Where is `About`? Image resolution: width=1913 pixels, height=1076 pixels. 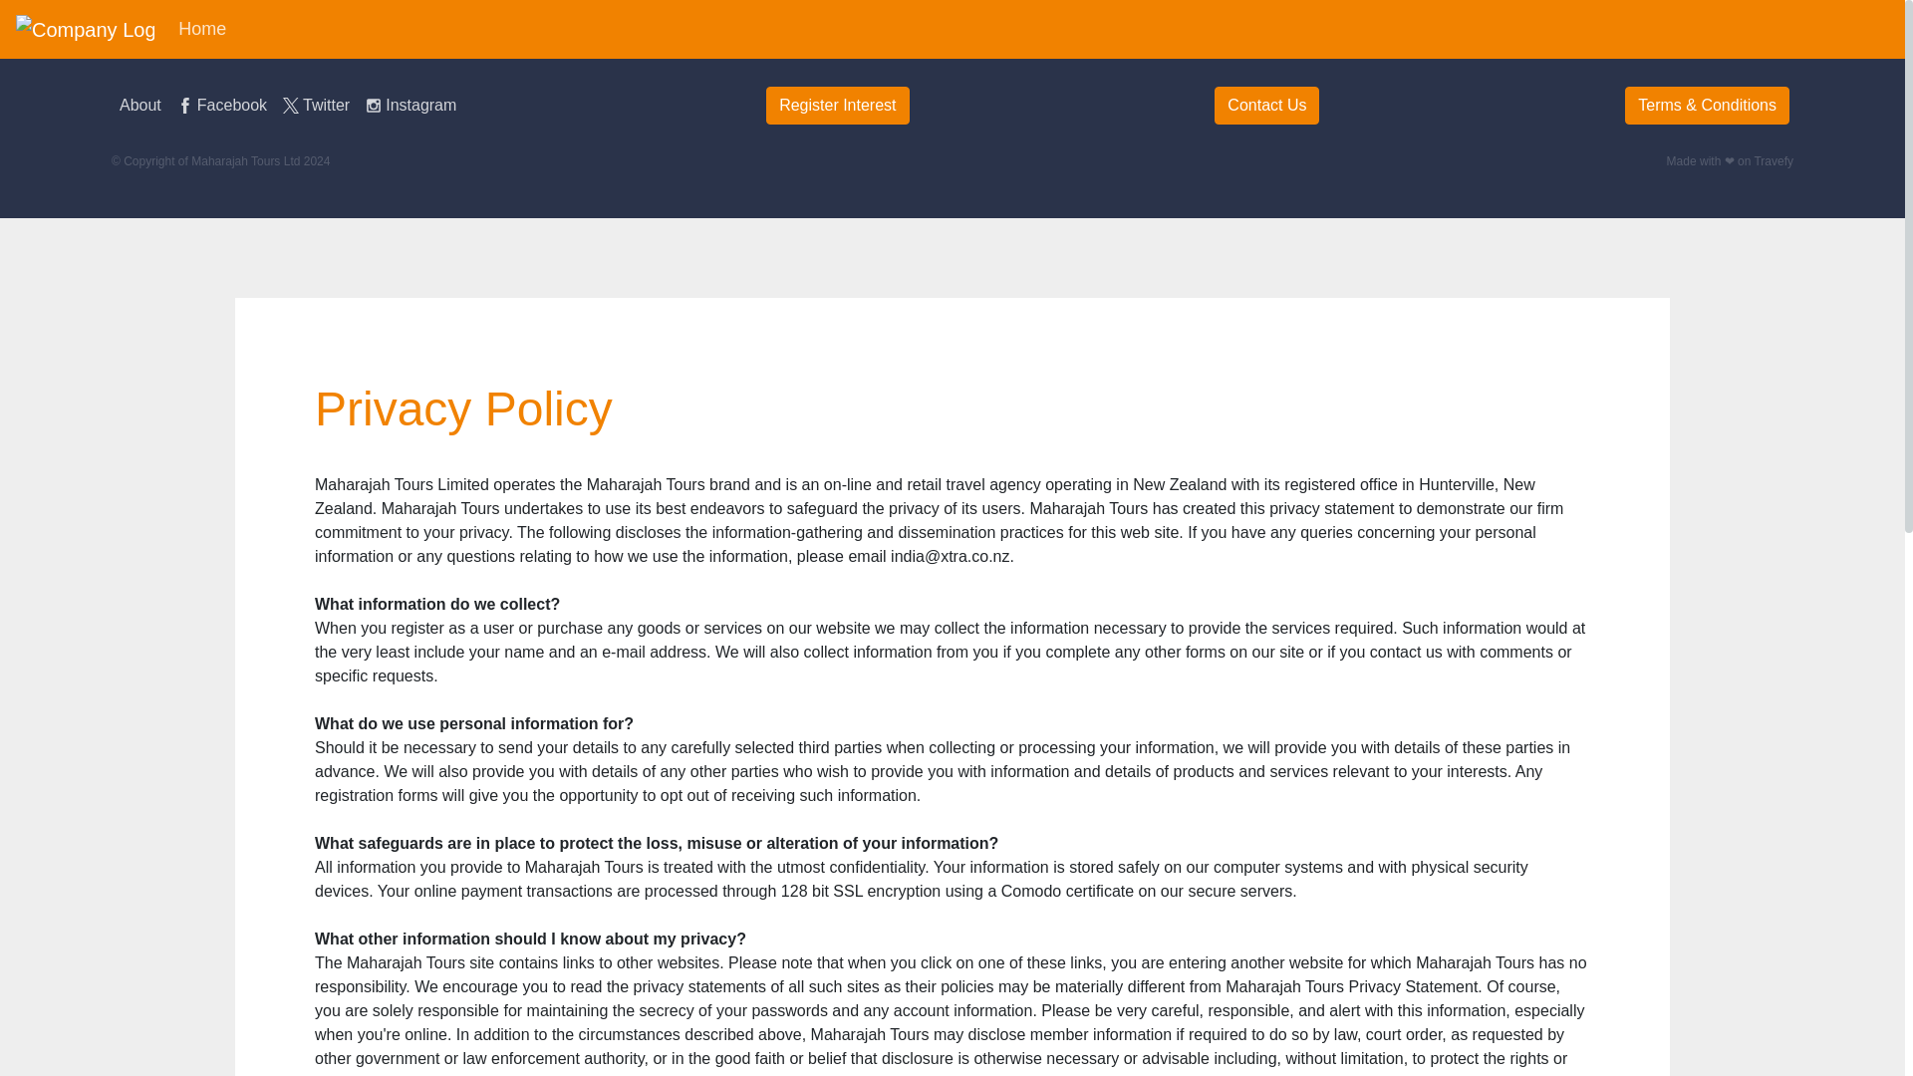 About is located at coordinates (139, 106).